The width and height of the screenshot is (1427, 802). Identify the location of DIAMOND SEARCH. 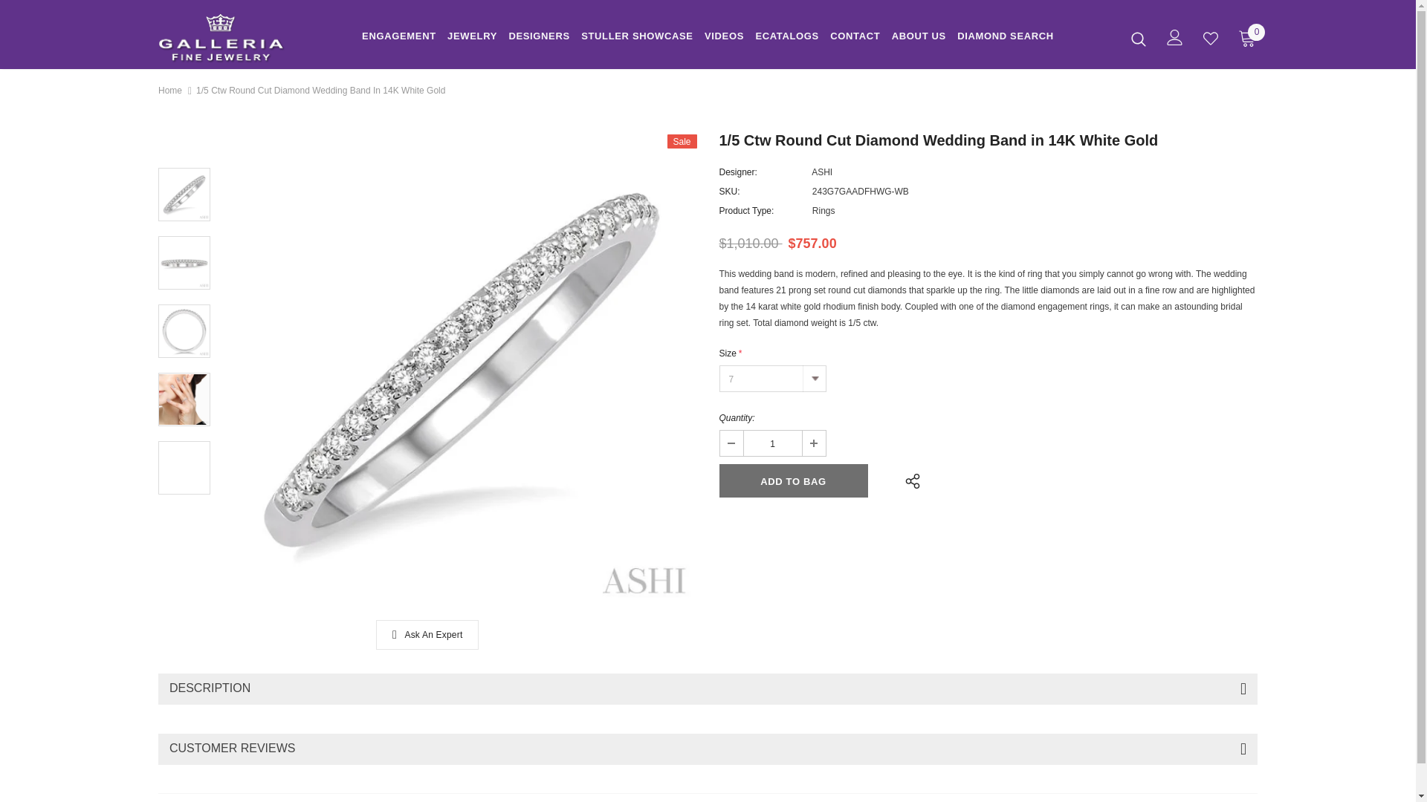
(1006, 39).